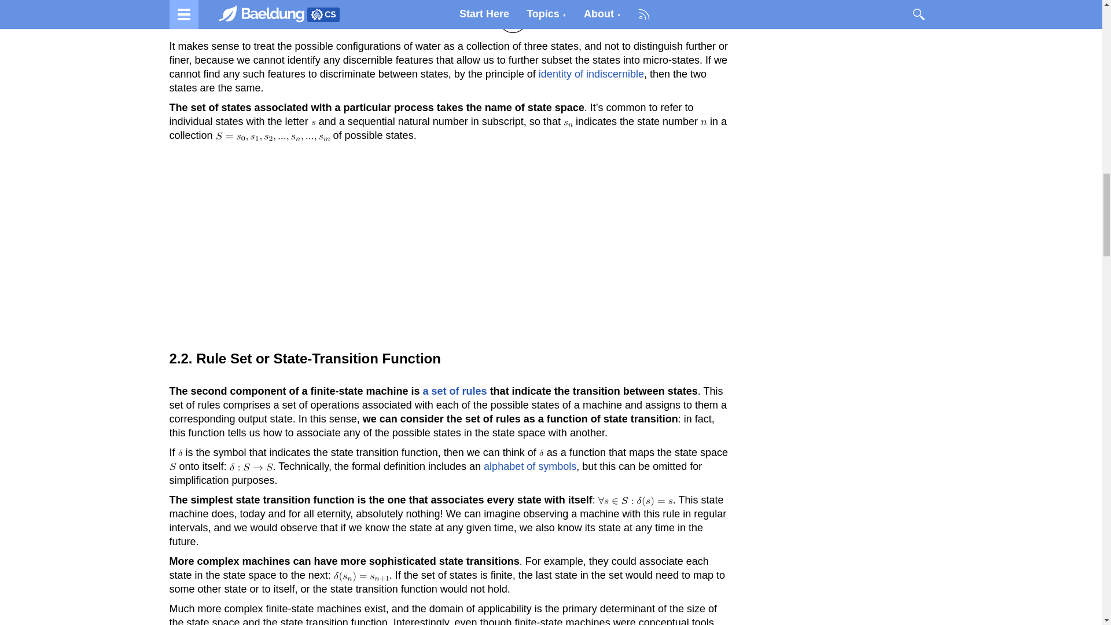 This screenshot has height=625, width=1111. I want to click on Rendered by QuickLaTeX.com, so click(568, 124).